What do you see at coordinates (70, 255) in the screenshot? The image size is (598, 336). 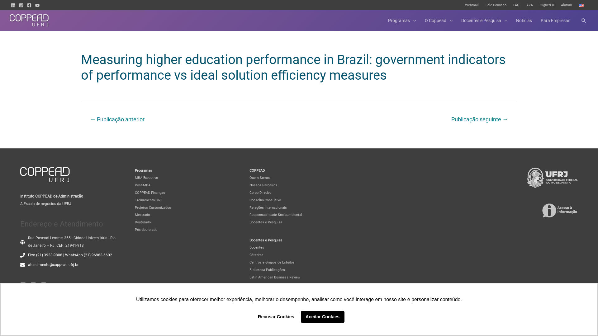 I see `Fixo (21) 3938-9808 | WhatsApp (21) 96983-6602` at bounding box center [70, 255].